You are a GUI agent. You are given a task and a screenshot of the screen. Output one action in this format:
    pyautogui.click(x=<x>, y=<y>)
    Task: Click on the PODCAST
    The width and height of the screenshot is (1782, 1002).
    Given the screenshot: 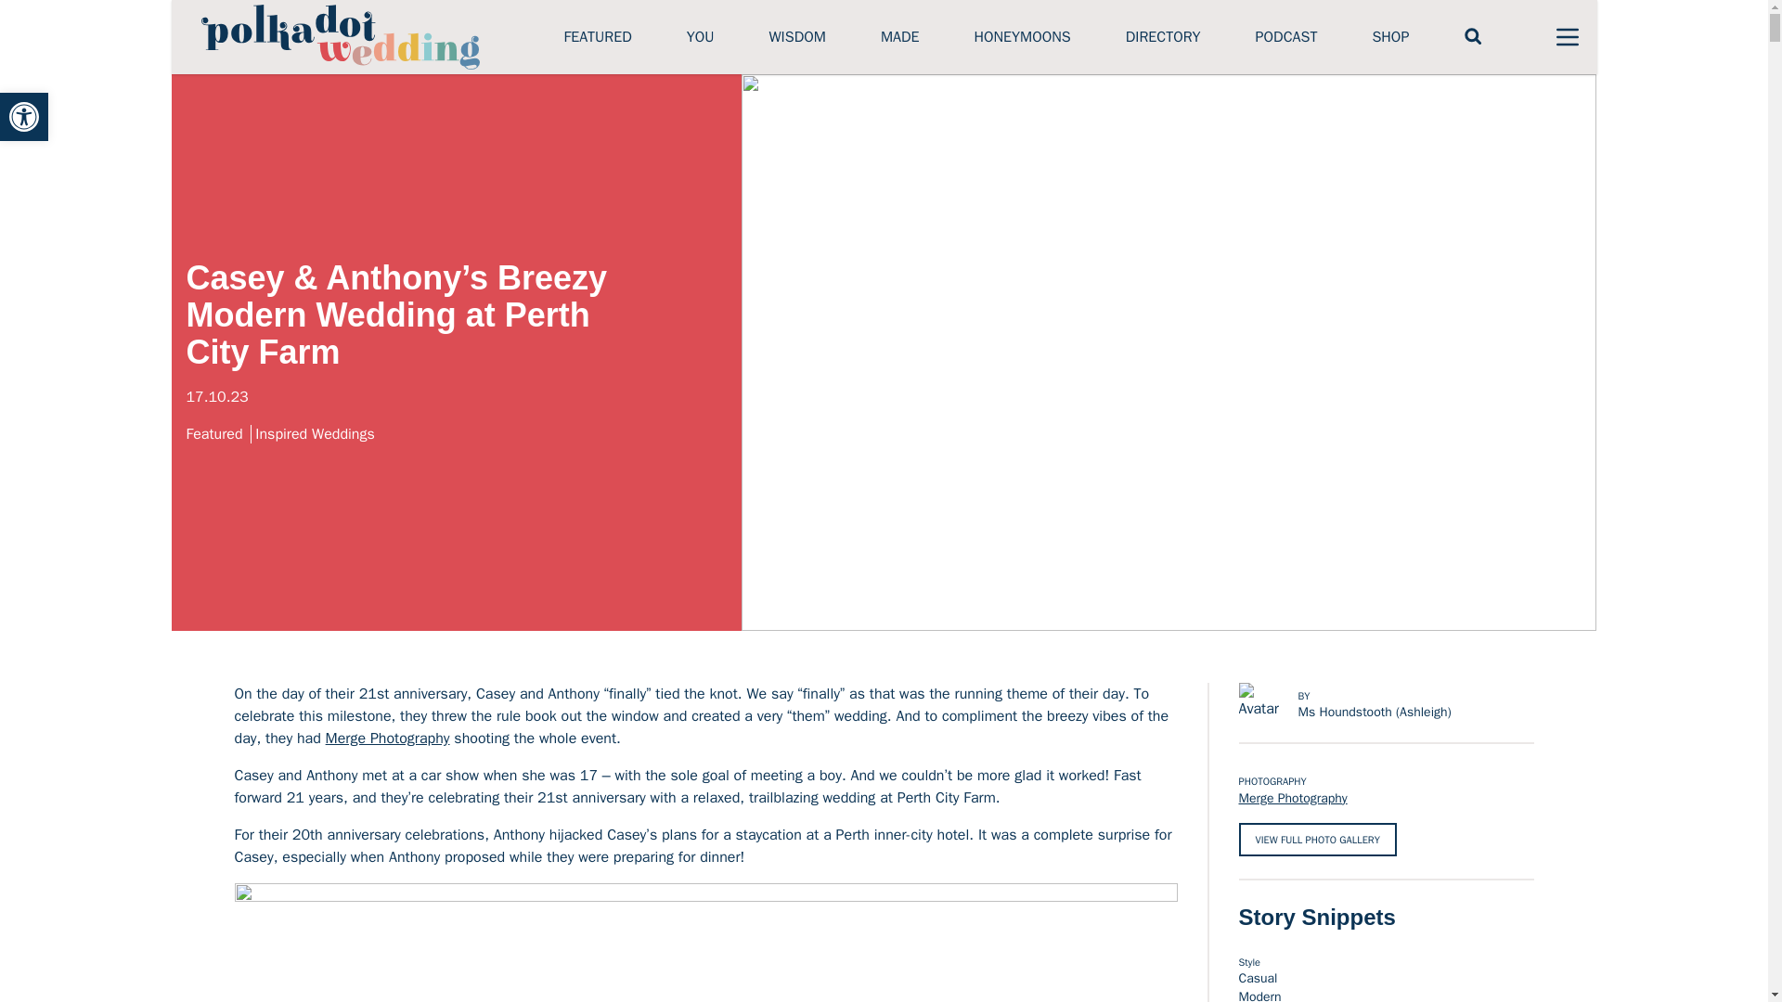 What is the action you would take?
    pyautogui.click(x=1286, y=37)
    